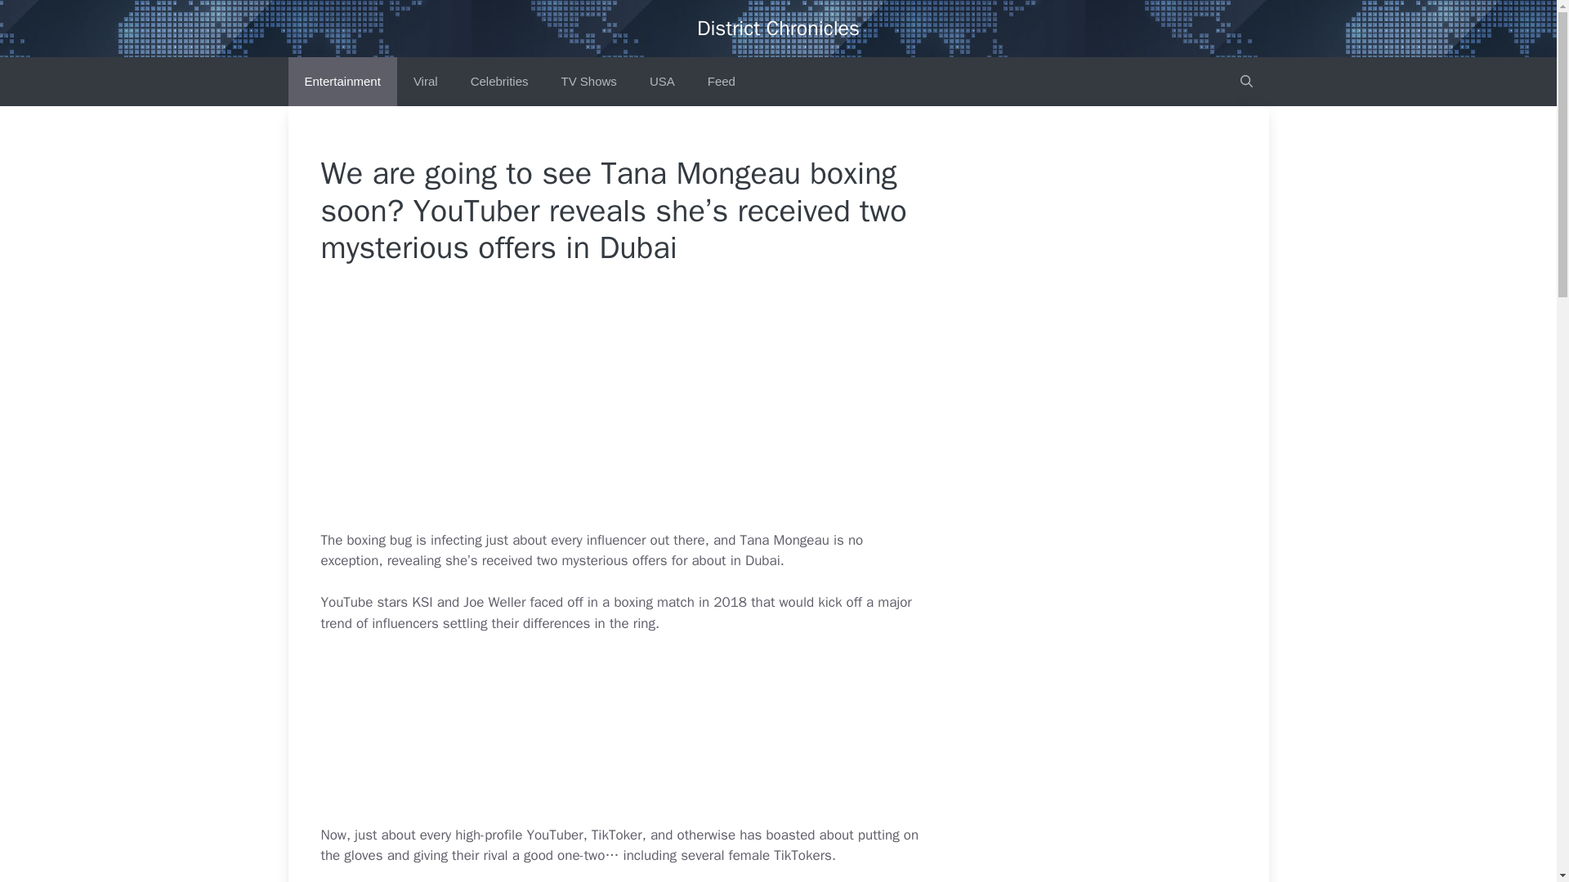  Describe the element at coordinates (342, 82) in the screenshot. I see `Entertainment` at that location.